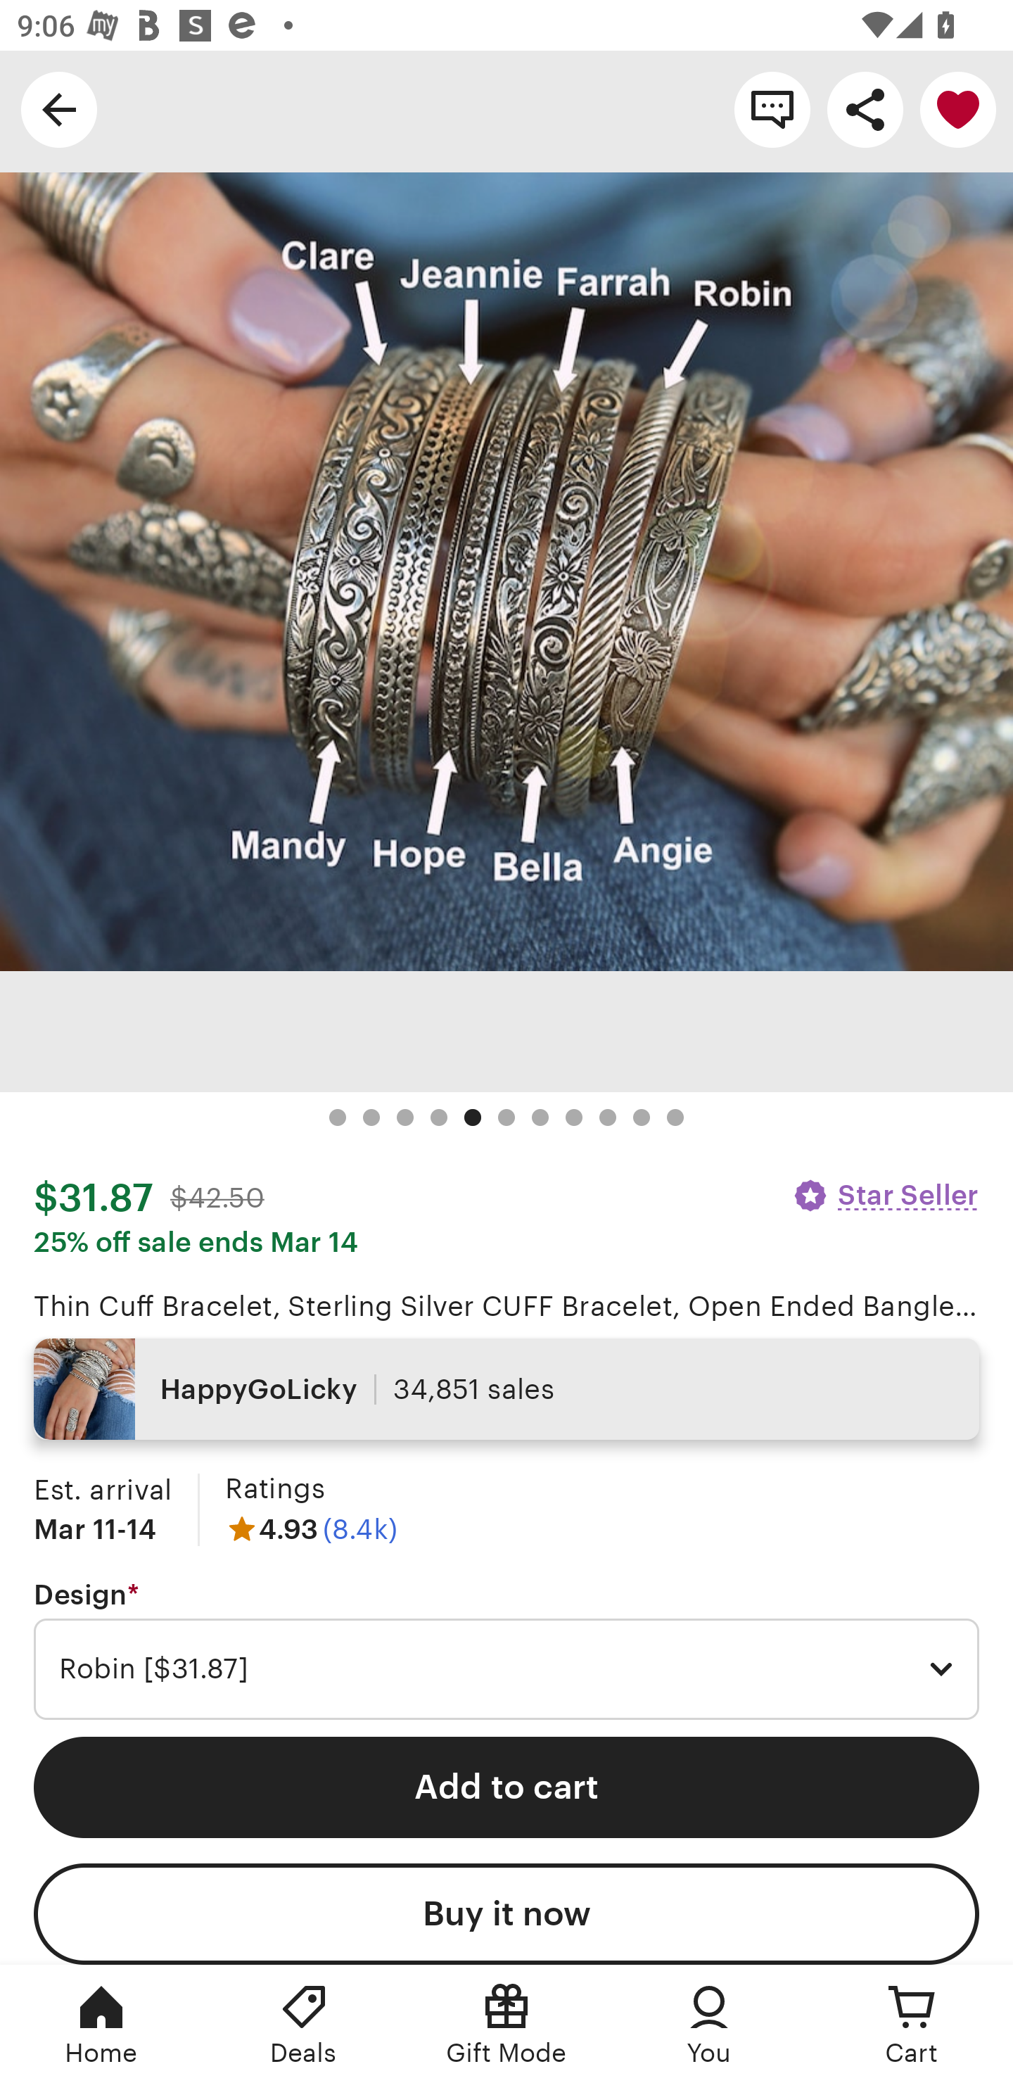 The height and width of the screenshot is (2083, 1013). I want to click on Contact shop, so click(772, 108).